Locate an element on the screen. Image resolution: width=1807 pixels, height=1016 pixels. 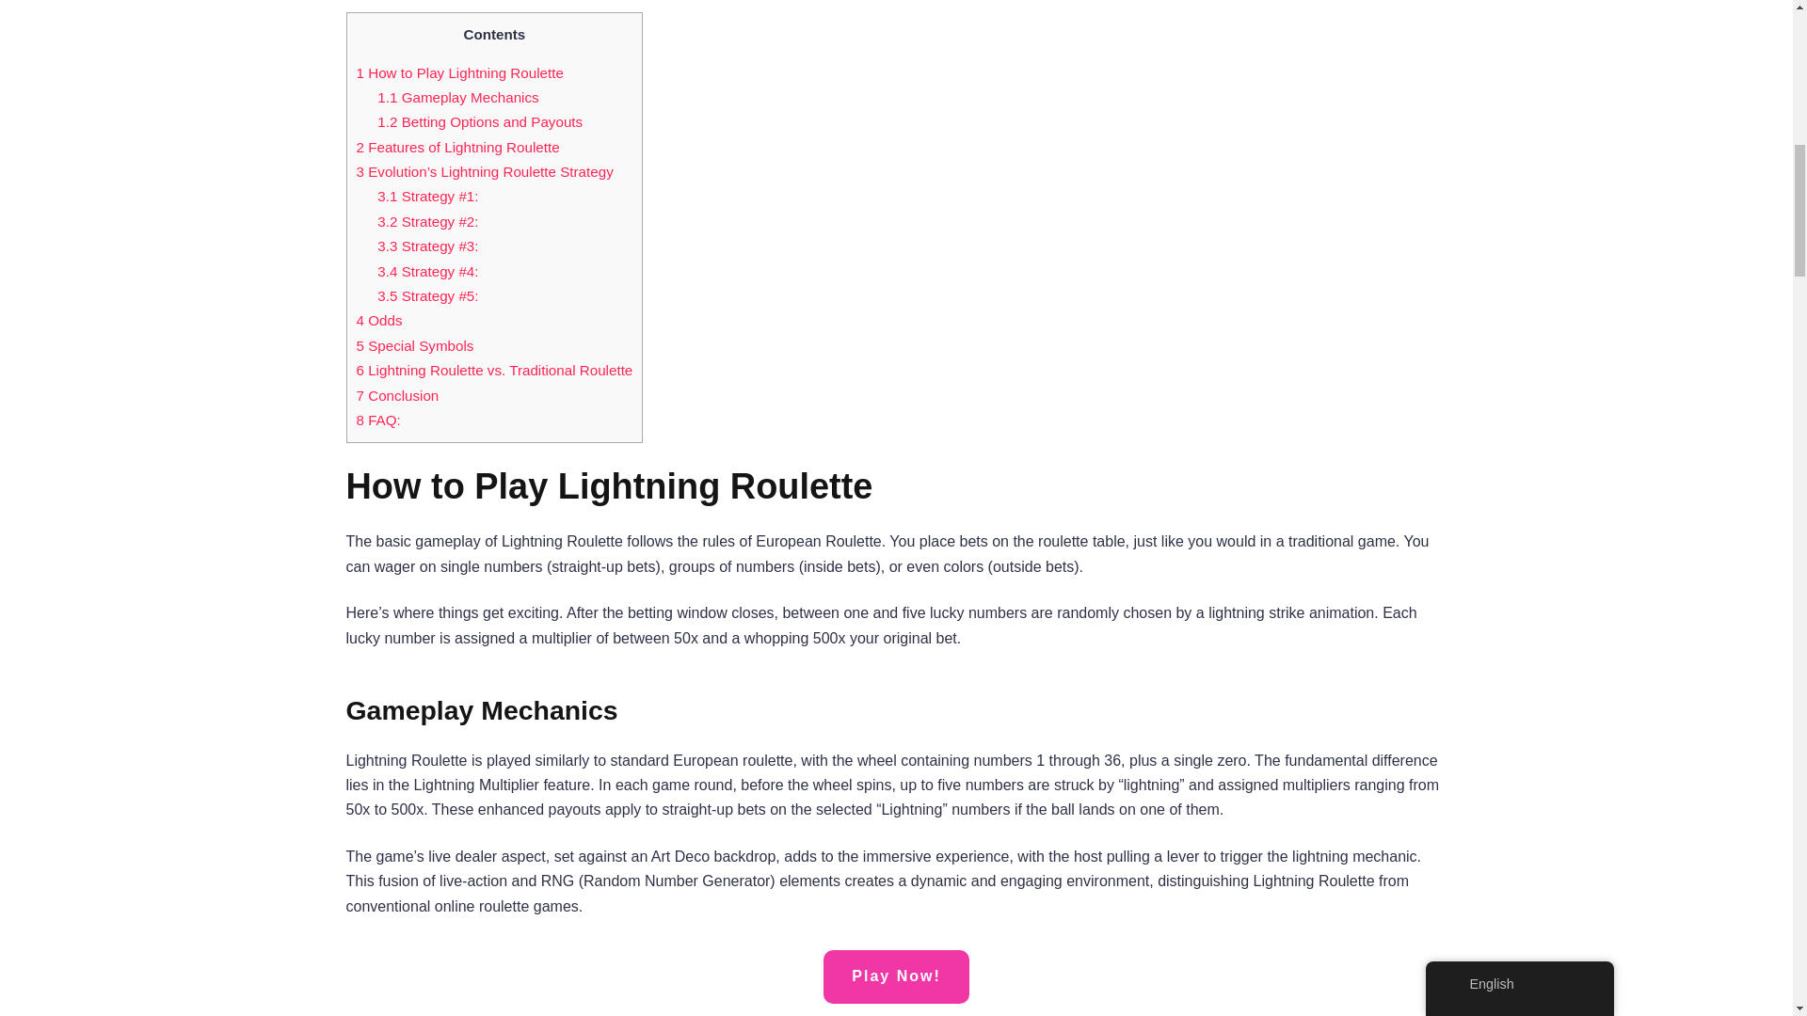
1.2 Betting Options and Payouts is located at coordinates (480, 121).